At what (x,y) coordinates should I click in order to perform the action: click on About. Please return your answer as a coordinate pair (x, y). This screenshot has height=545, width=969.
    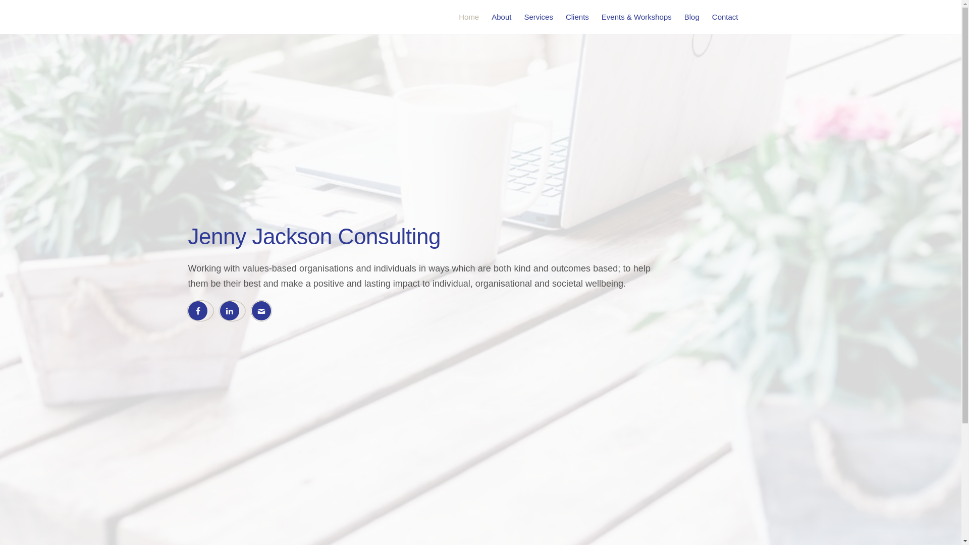
    Looking at the image, I should click on (502, 17).